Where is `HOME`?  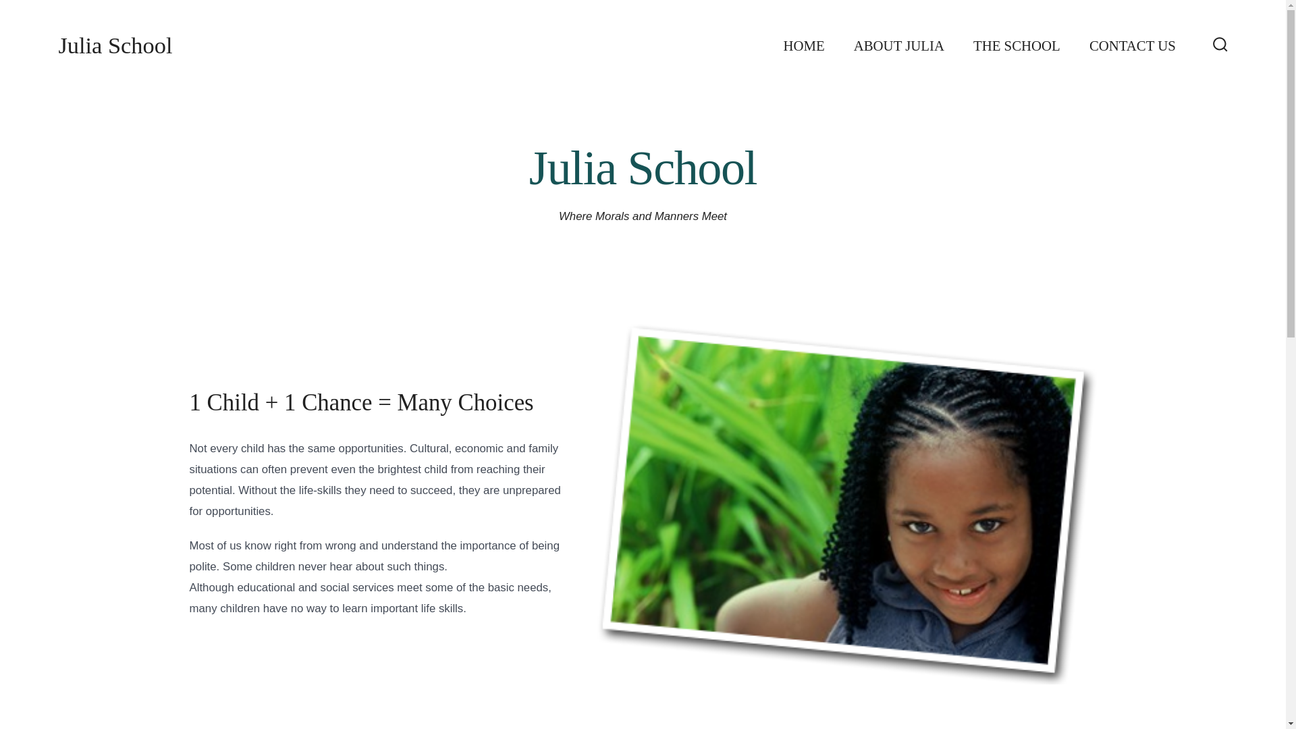
HOME is located at coordinates (803, 46).